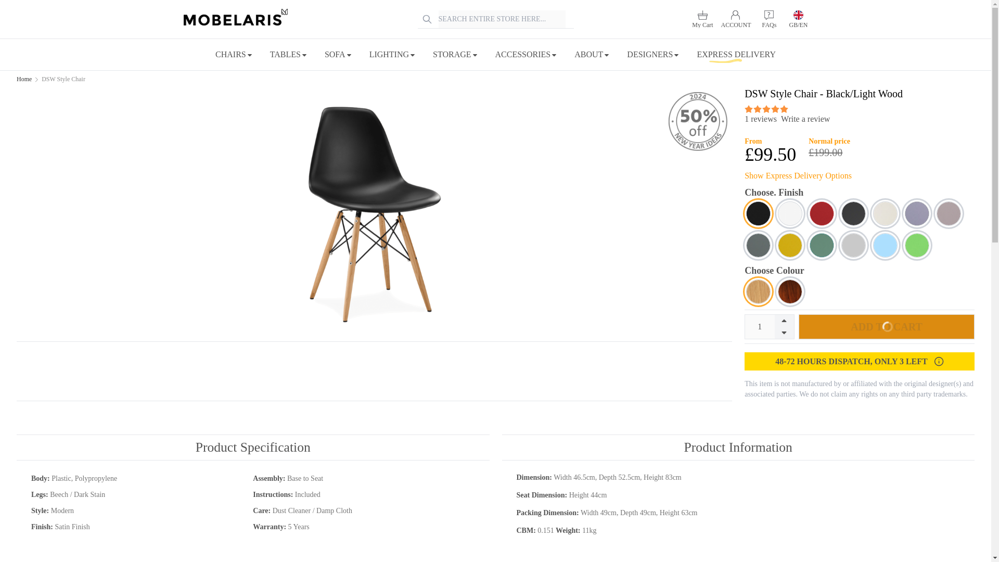  What do you see at coordinates (748, 108) in the screenshot?
I see `on` at bounding box center [748, 108].